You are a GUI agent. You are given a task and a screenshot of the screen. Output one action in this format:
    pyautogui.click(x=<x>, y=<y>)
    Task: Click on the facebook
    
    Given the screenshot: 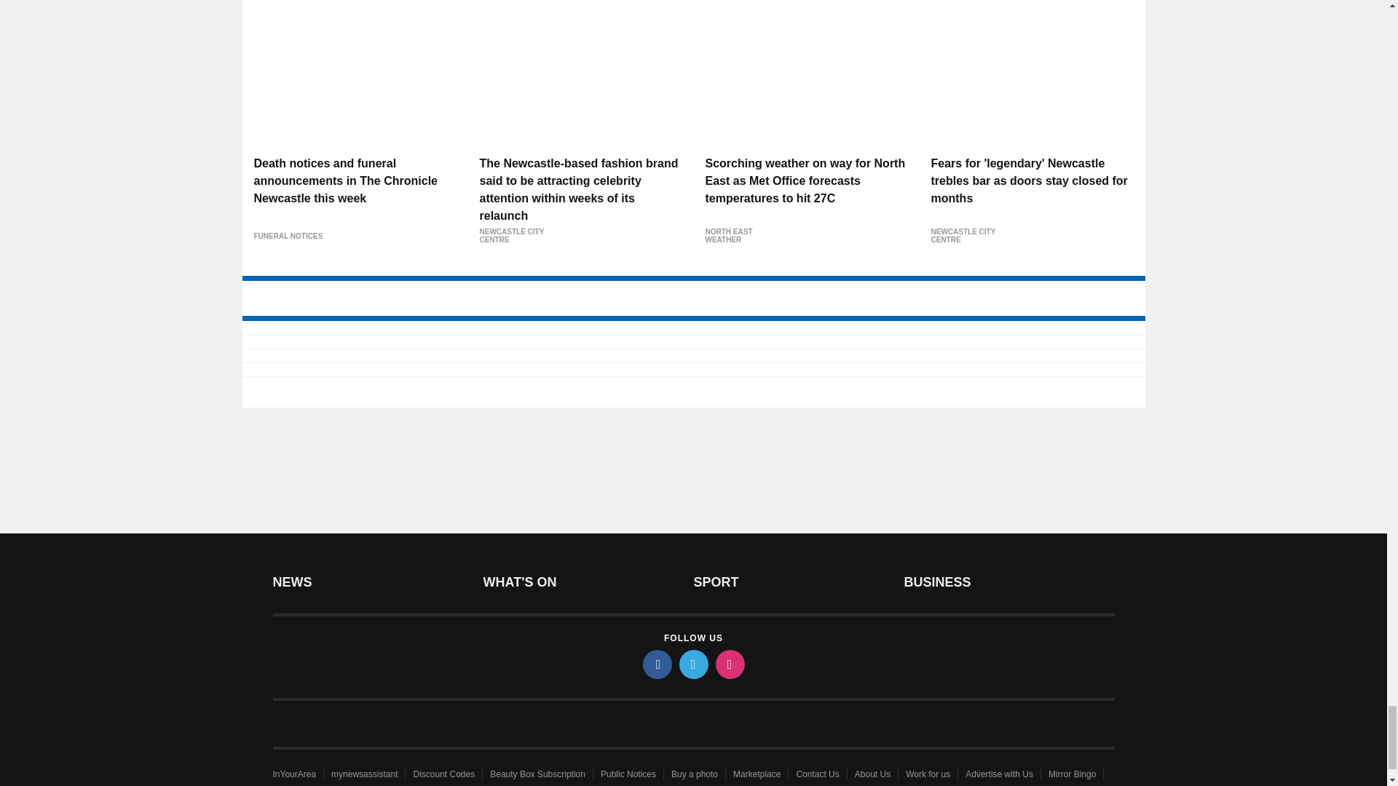 What is the action you would take?
    pyautogui.click(x=656, y=664)
    